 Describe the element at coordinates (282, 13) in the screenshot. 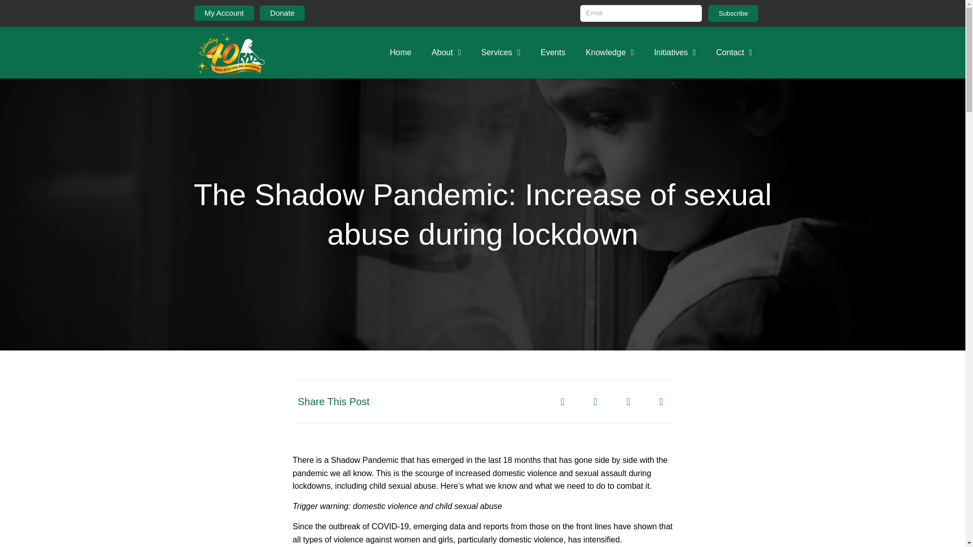

I see `Donate` at that location.